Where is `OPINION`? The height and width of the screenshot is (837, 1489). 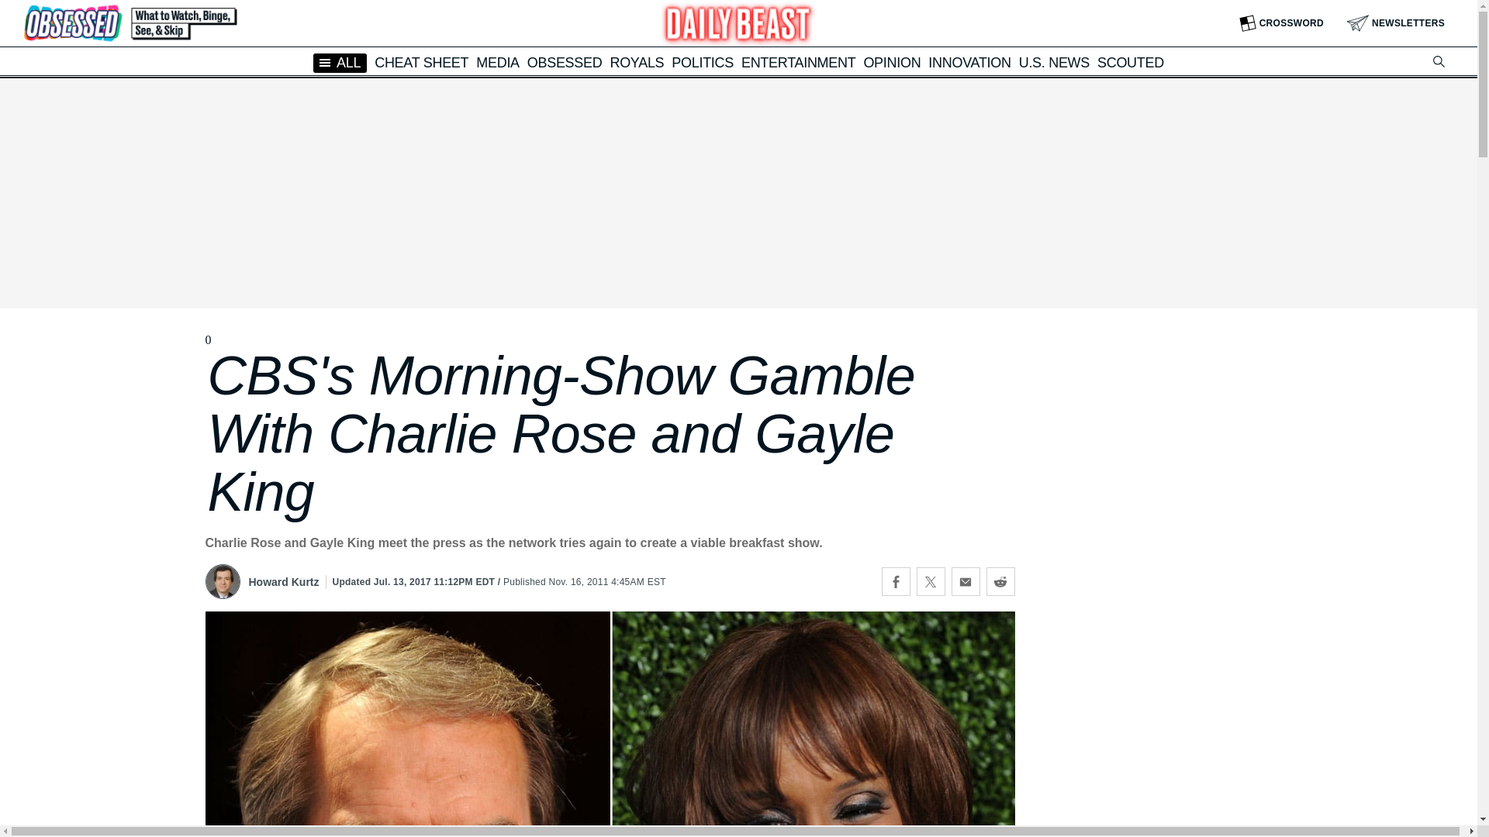 OPINION is located at coordinates (892, 62).